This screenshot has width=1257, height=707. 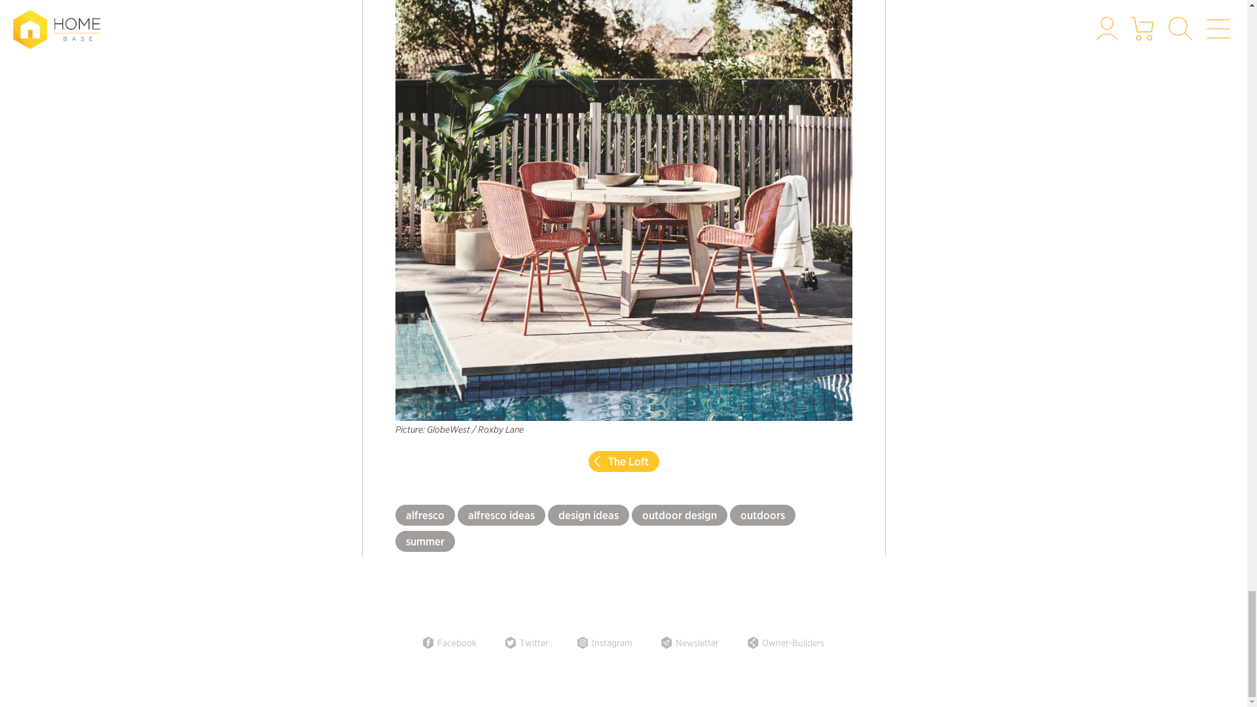 I want to click on Owner-Builders, so click(x=786, y=643).